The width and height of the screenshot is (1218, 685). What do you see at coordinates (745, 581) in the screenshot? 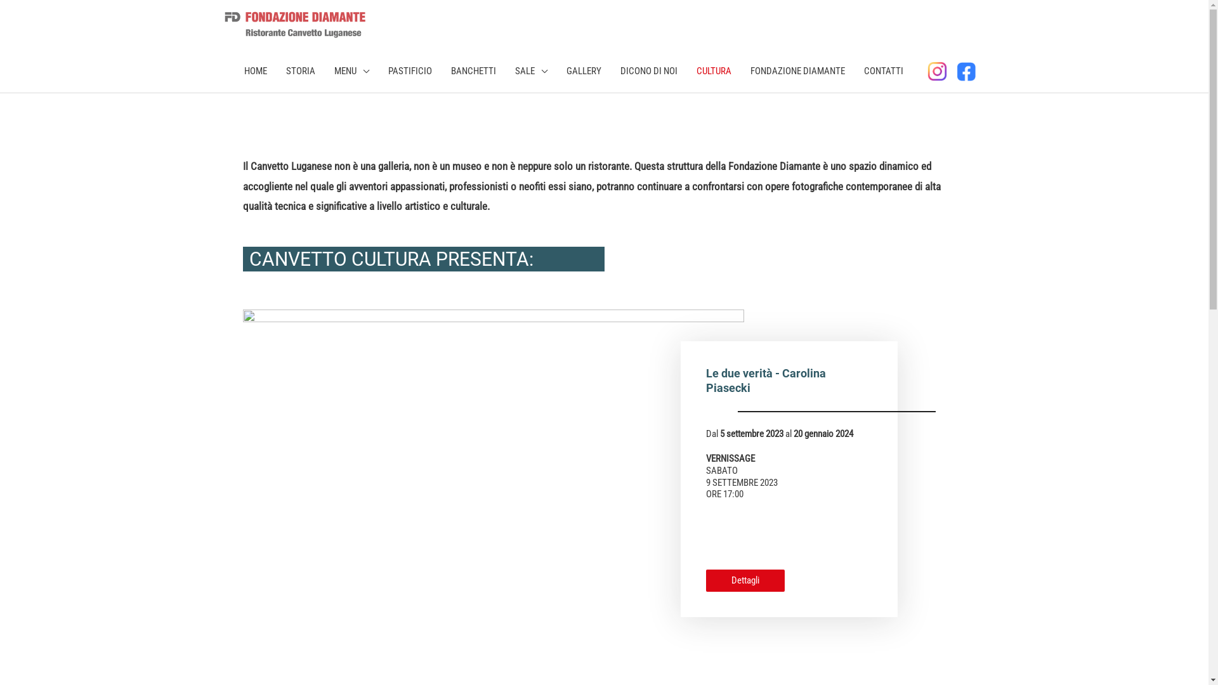
I see `Dettagli` at bounding box center [745, 581].